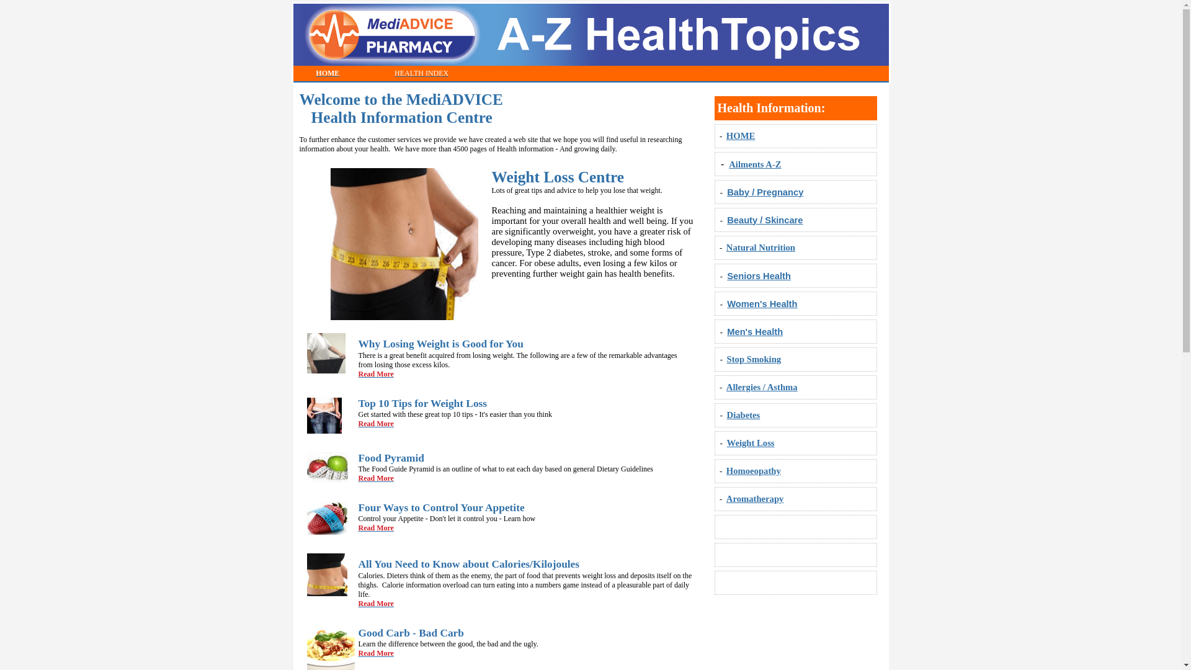  I want to click on Read More, so click(376, 528).